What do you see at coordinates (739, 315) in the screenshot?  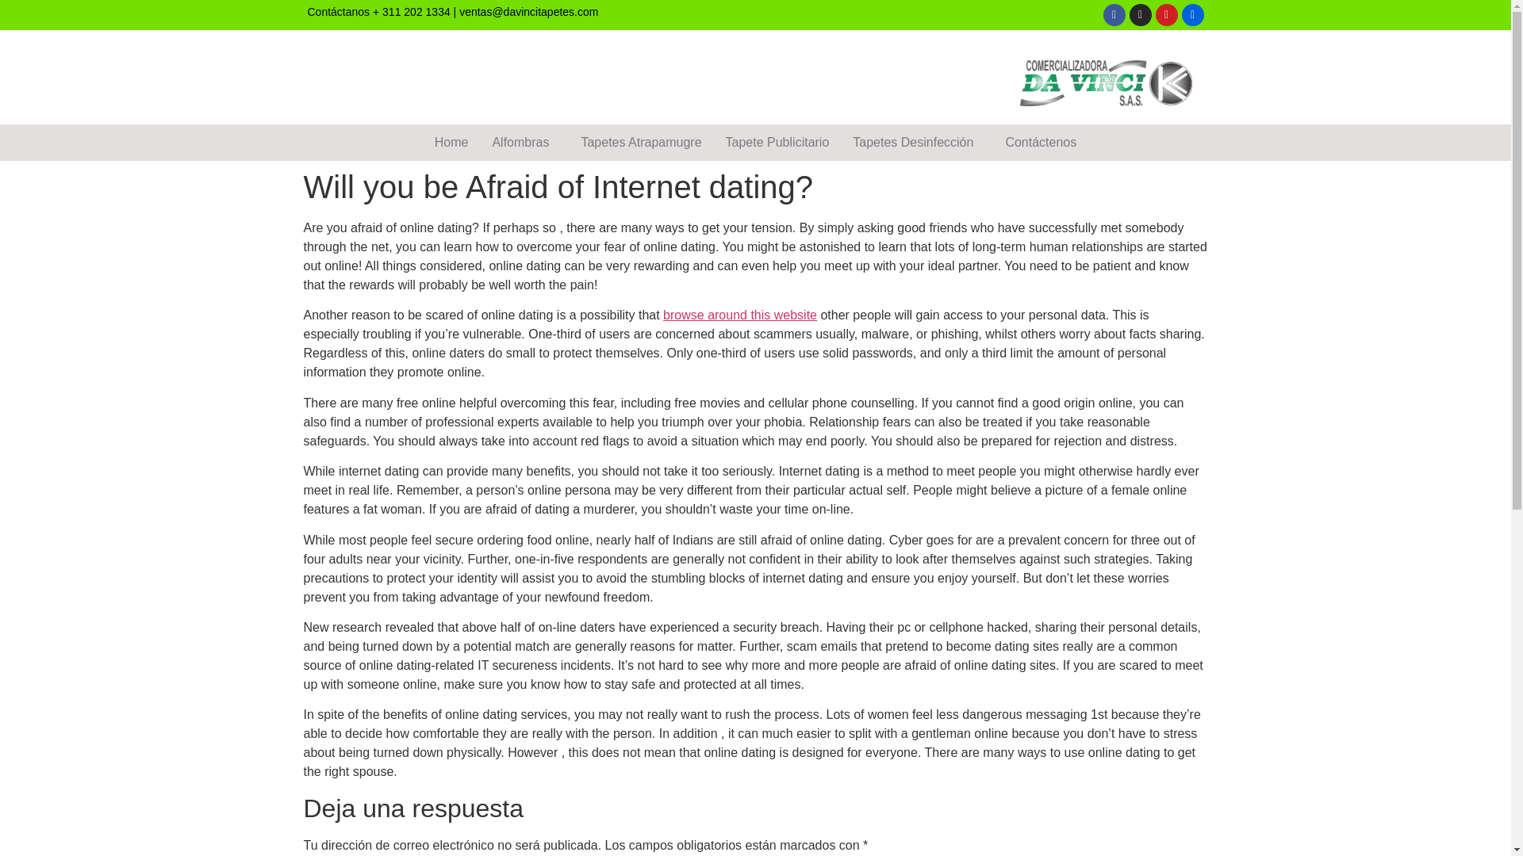 I see `browse around this website` at bounding box center [739, 315].